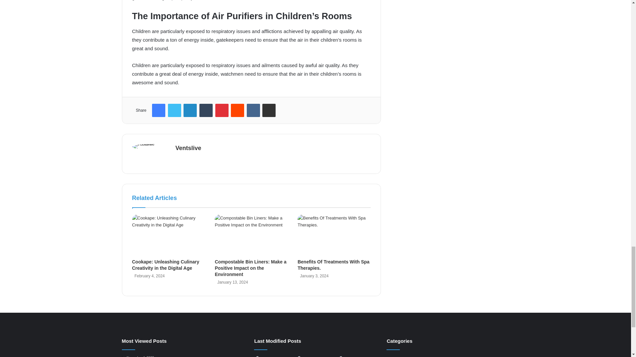 The image size is (636, 357). Describe the element at coordinates (222, 110) in the screenshot. I see `Pinterest` at that location.